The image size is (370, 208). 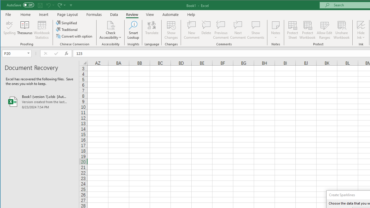 What do you see at coordinates (40, 102) in the screenshot?
I see `Book1 (version 1).xlsb  [AutoRecovered]` at bounding box center [40, 102].